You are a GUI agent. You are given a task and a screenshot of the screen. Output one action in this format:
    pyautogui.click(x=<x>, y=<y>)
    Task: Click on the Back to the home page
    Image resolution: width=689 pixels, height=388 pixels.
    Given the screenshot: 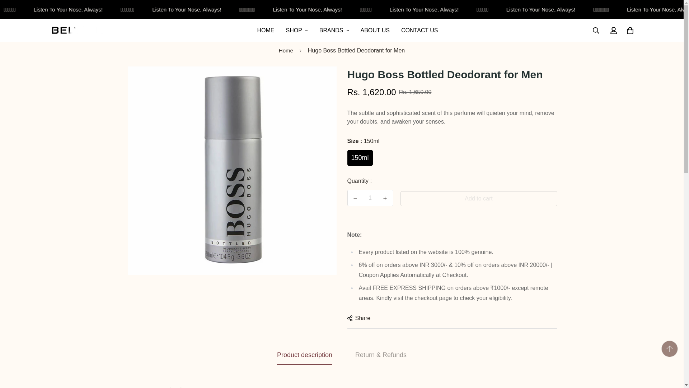 What is the action you would take?
    pyautogui.click(x=266, y=30)
    